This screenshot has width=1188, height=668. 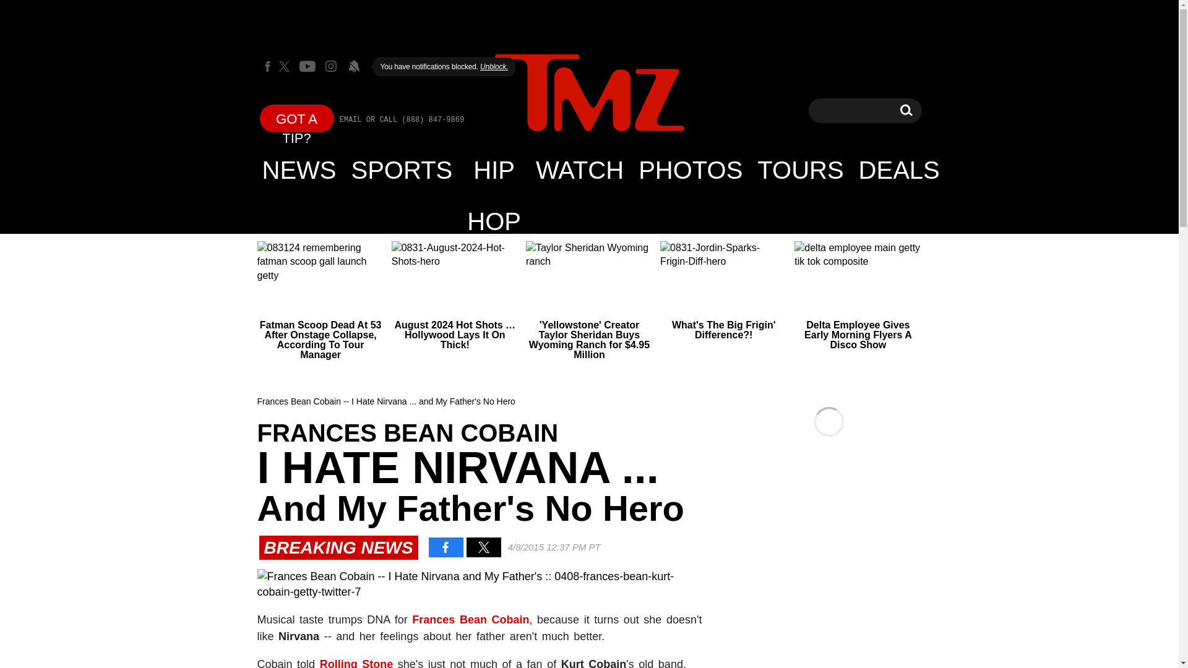 What do you see at coordinates (589, 93) in the screenshot?
I see `TMZ` at bounding box center [589, 93].